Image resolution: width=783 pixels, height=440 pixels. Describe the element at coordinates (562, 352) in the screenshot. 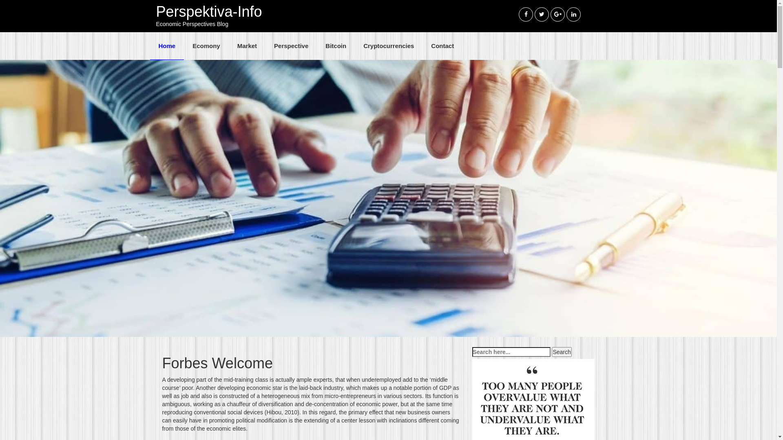

I see `Search` at that location.